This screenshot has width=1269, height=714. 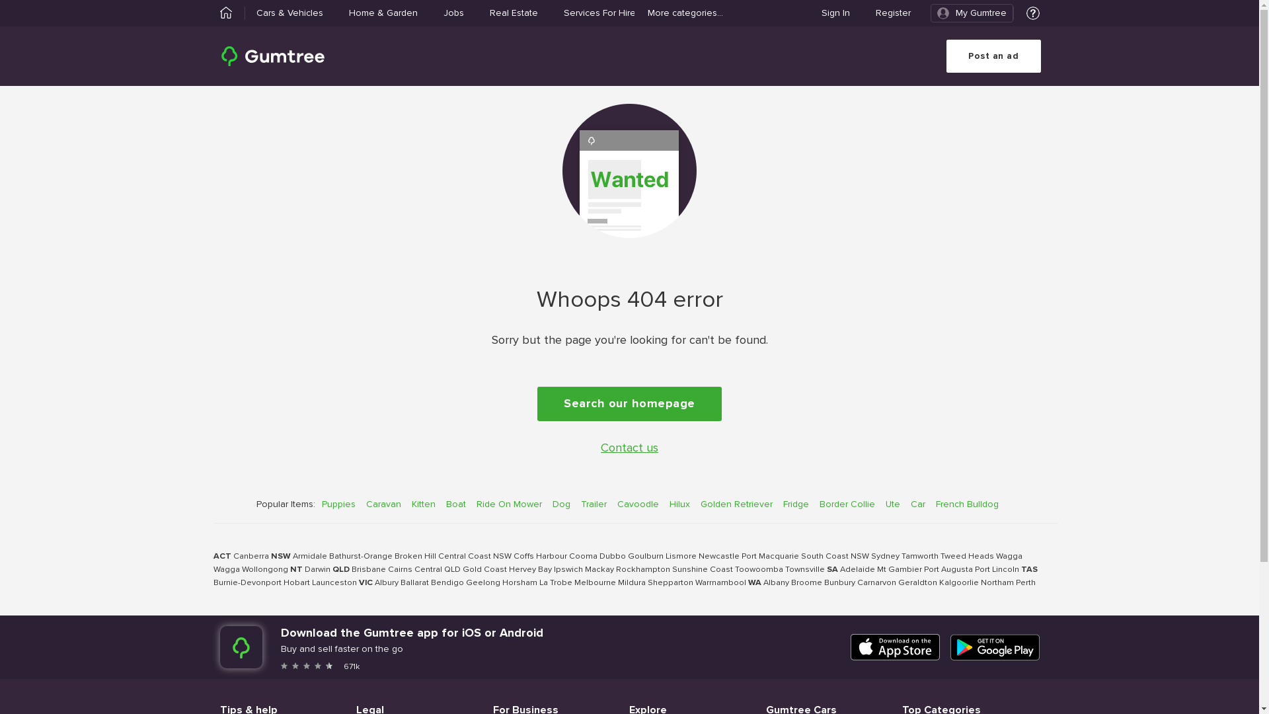 I want to click on Bendigo, so click(x=447, y=583).